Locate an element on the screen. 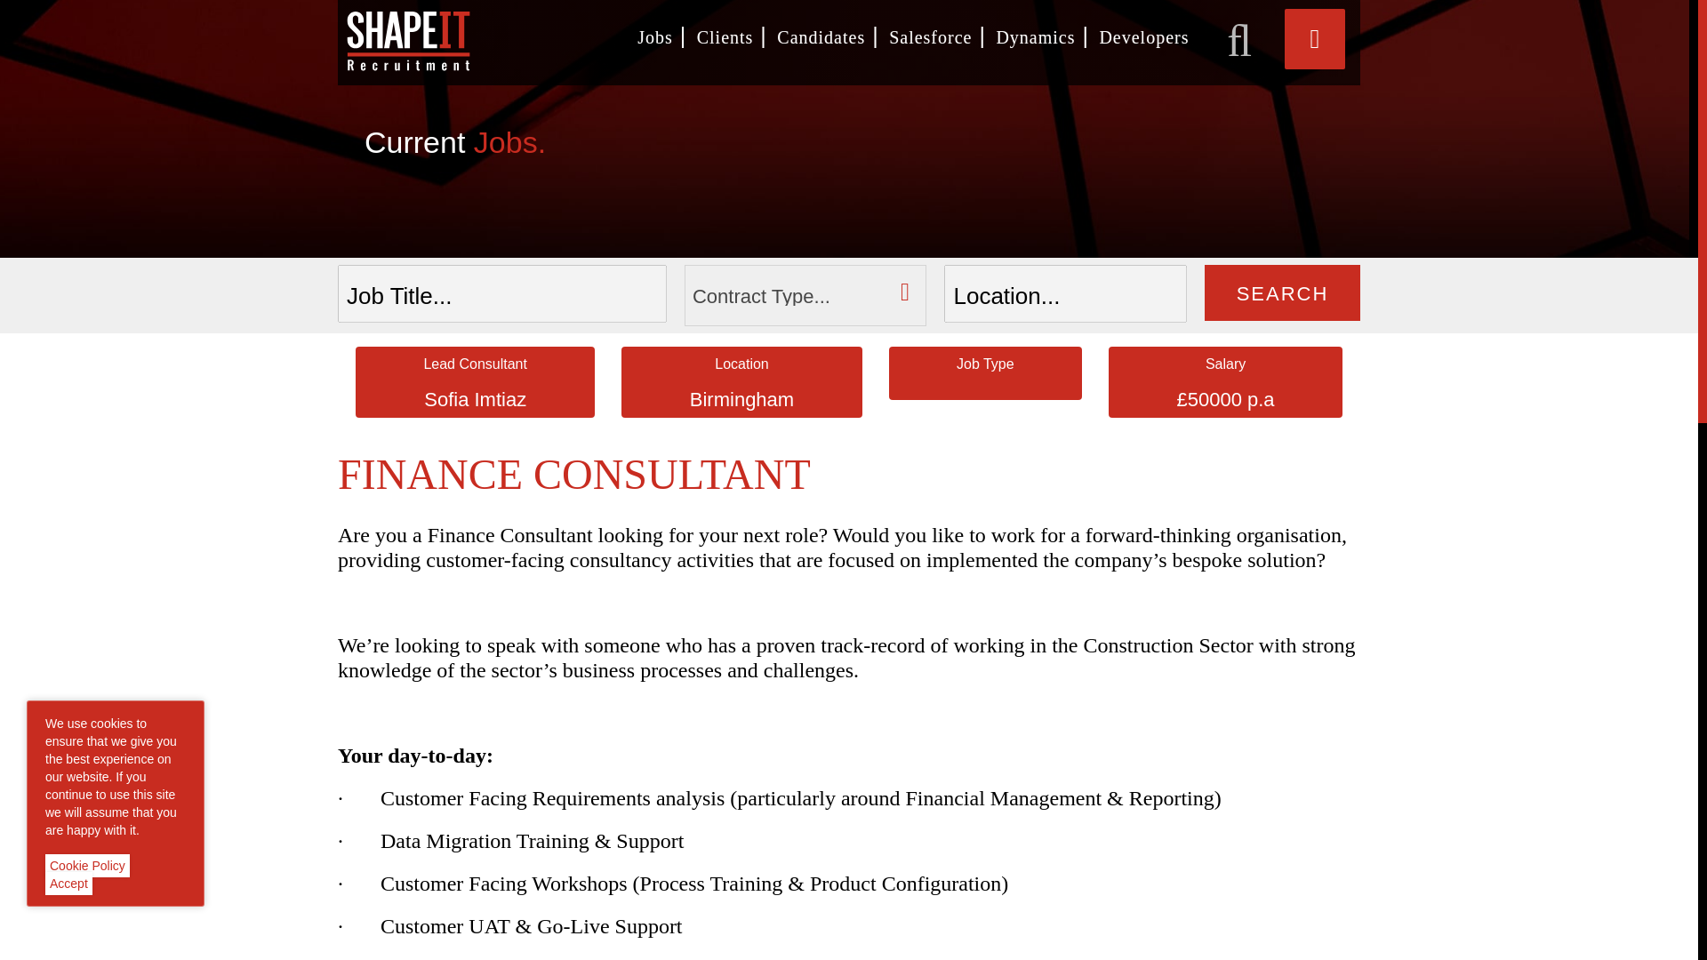 Image resolution: width=1707 pixels, height=960 pixels. Candidates is located at coordinates (821, 37).